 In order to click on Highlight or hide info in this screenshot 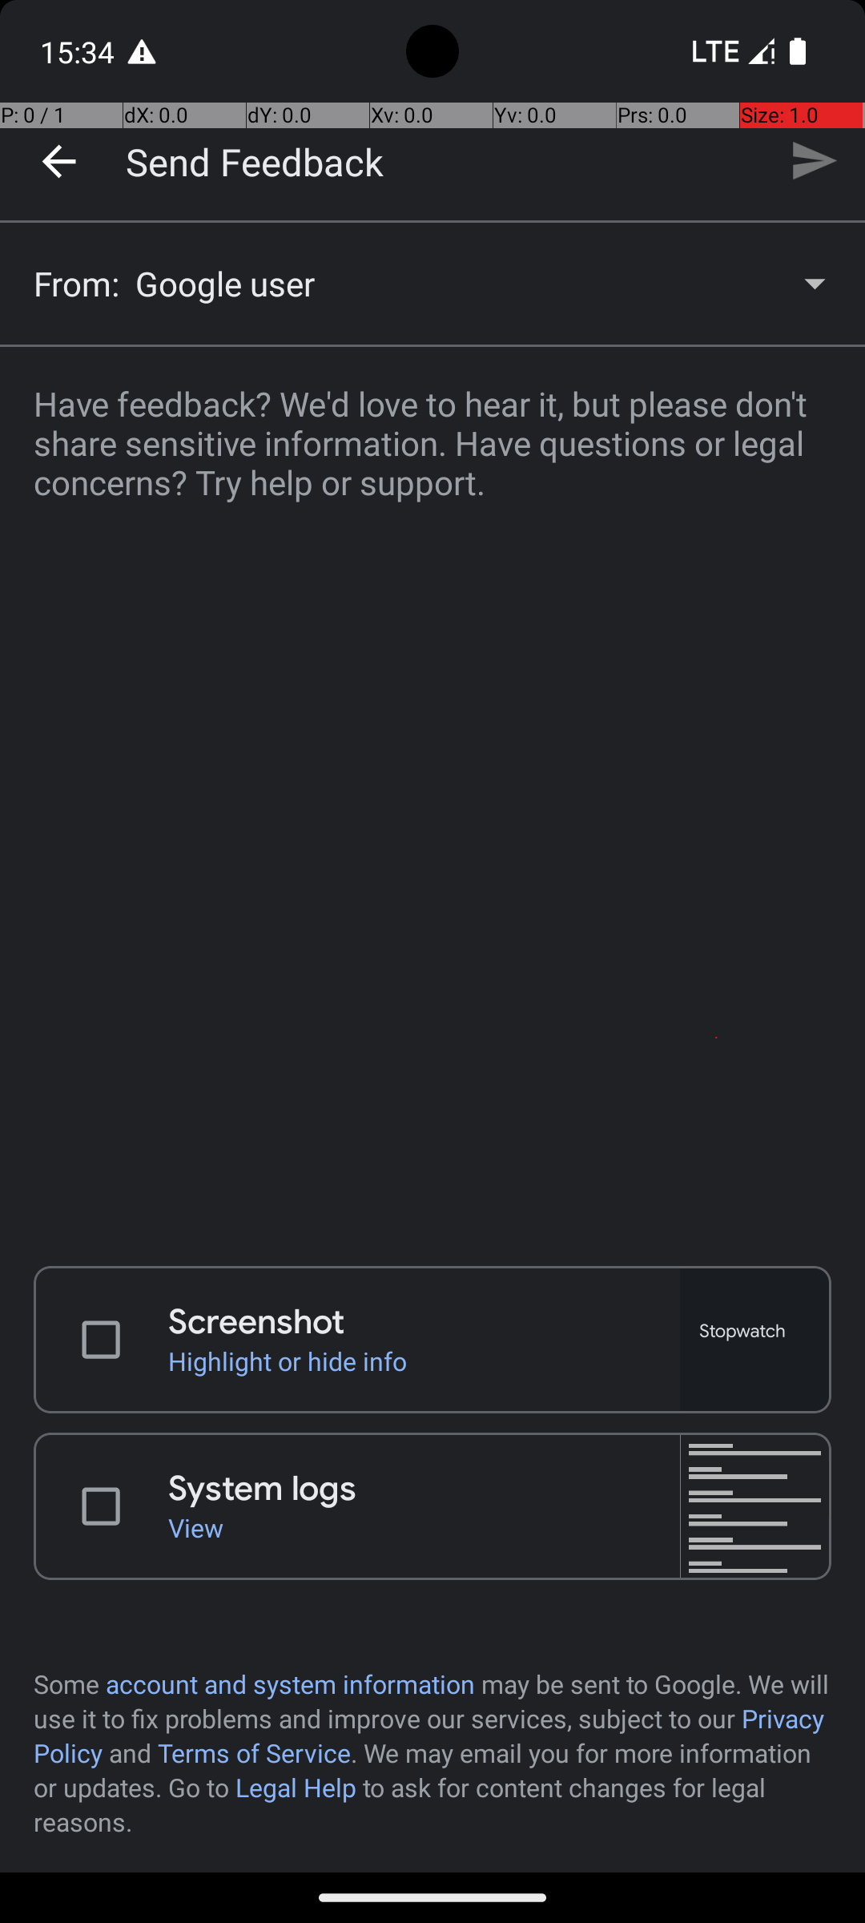, I will do `click(424, 1361)`.